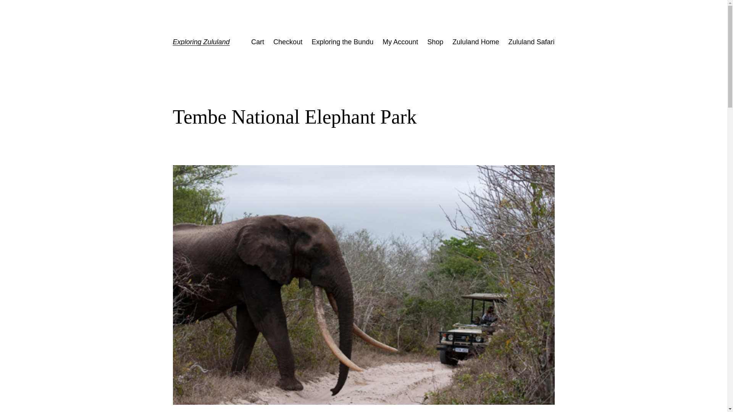 The height and width of the screenshot is (412, 733). I want to click on Exploring the Bundu, so click(342, 42).